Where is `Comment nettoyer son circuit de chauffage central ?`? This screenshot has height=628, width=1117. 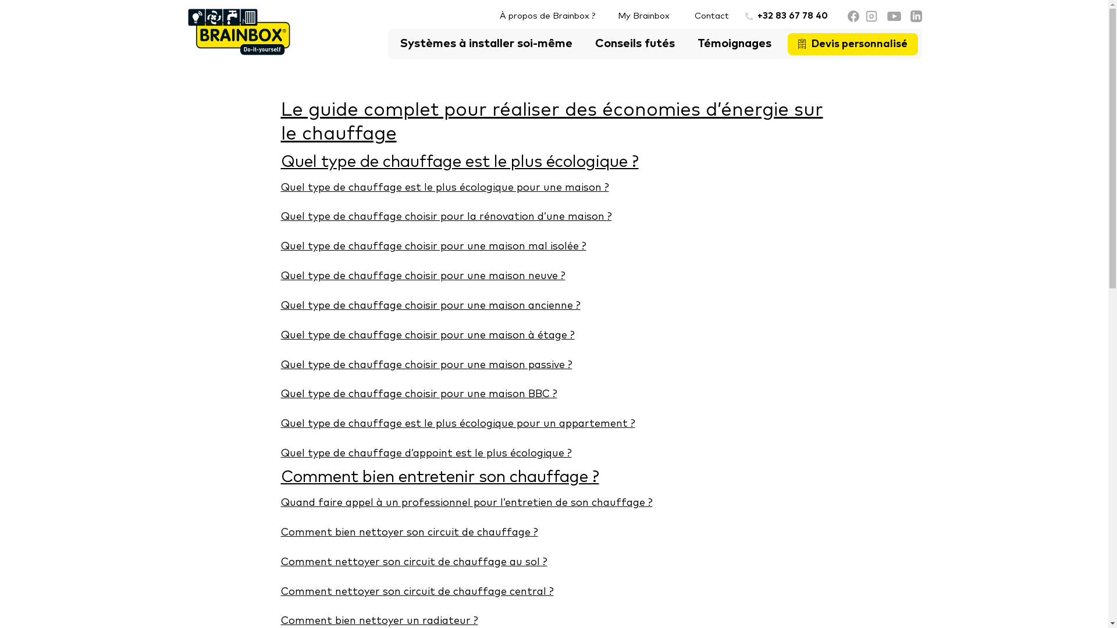
Comment nettoyer son circuit de chauffage central ? is located at coordinates (417, 591).